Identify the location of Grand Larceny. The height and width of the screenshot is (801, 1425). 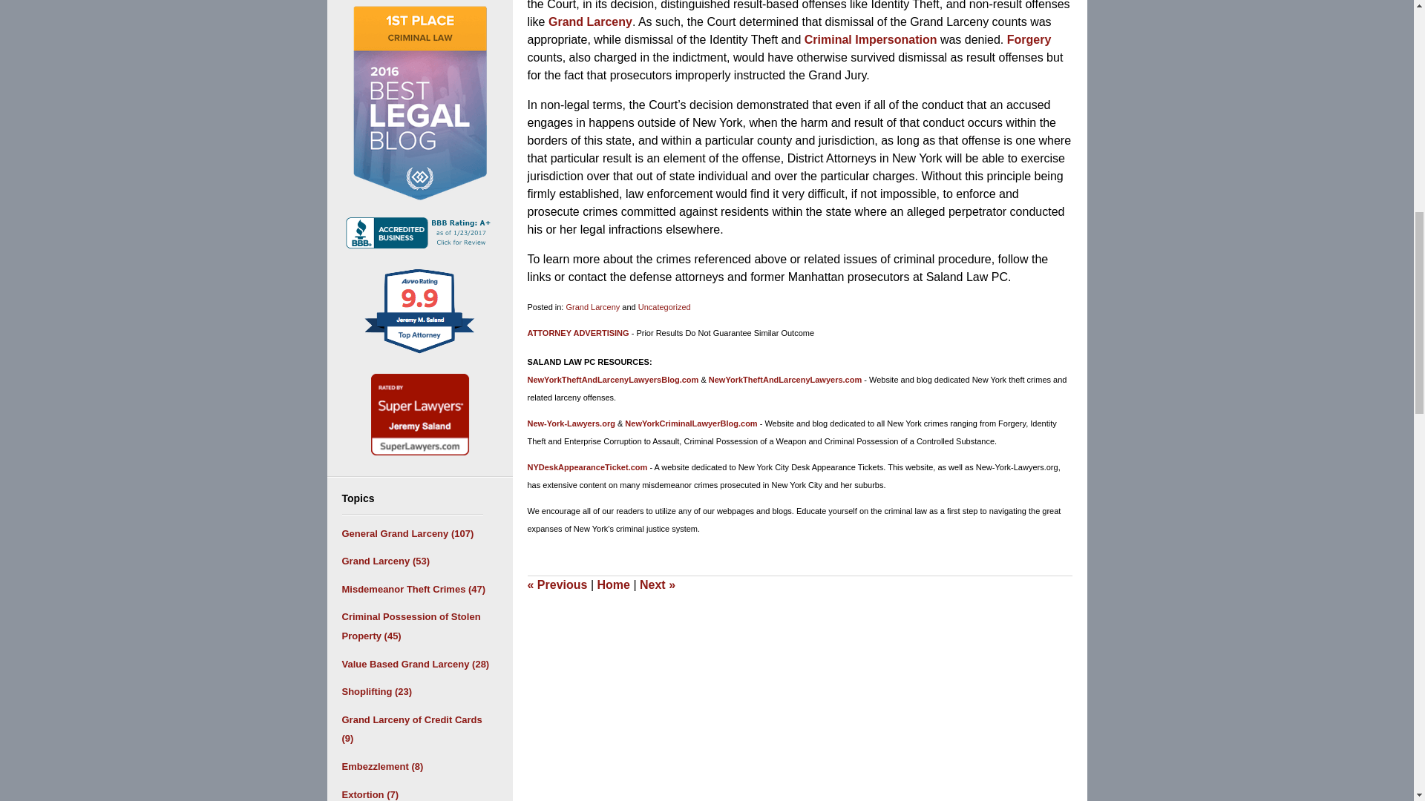
(591, 21).